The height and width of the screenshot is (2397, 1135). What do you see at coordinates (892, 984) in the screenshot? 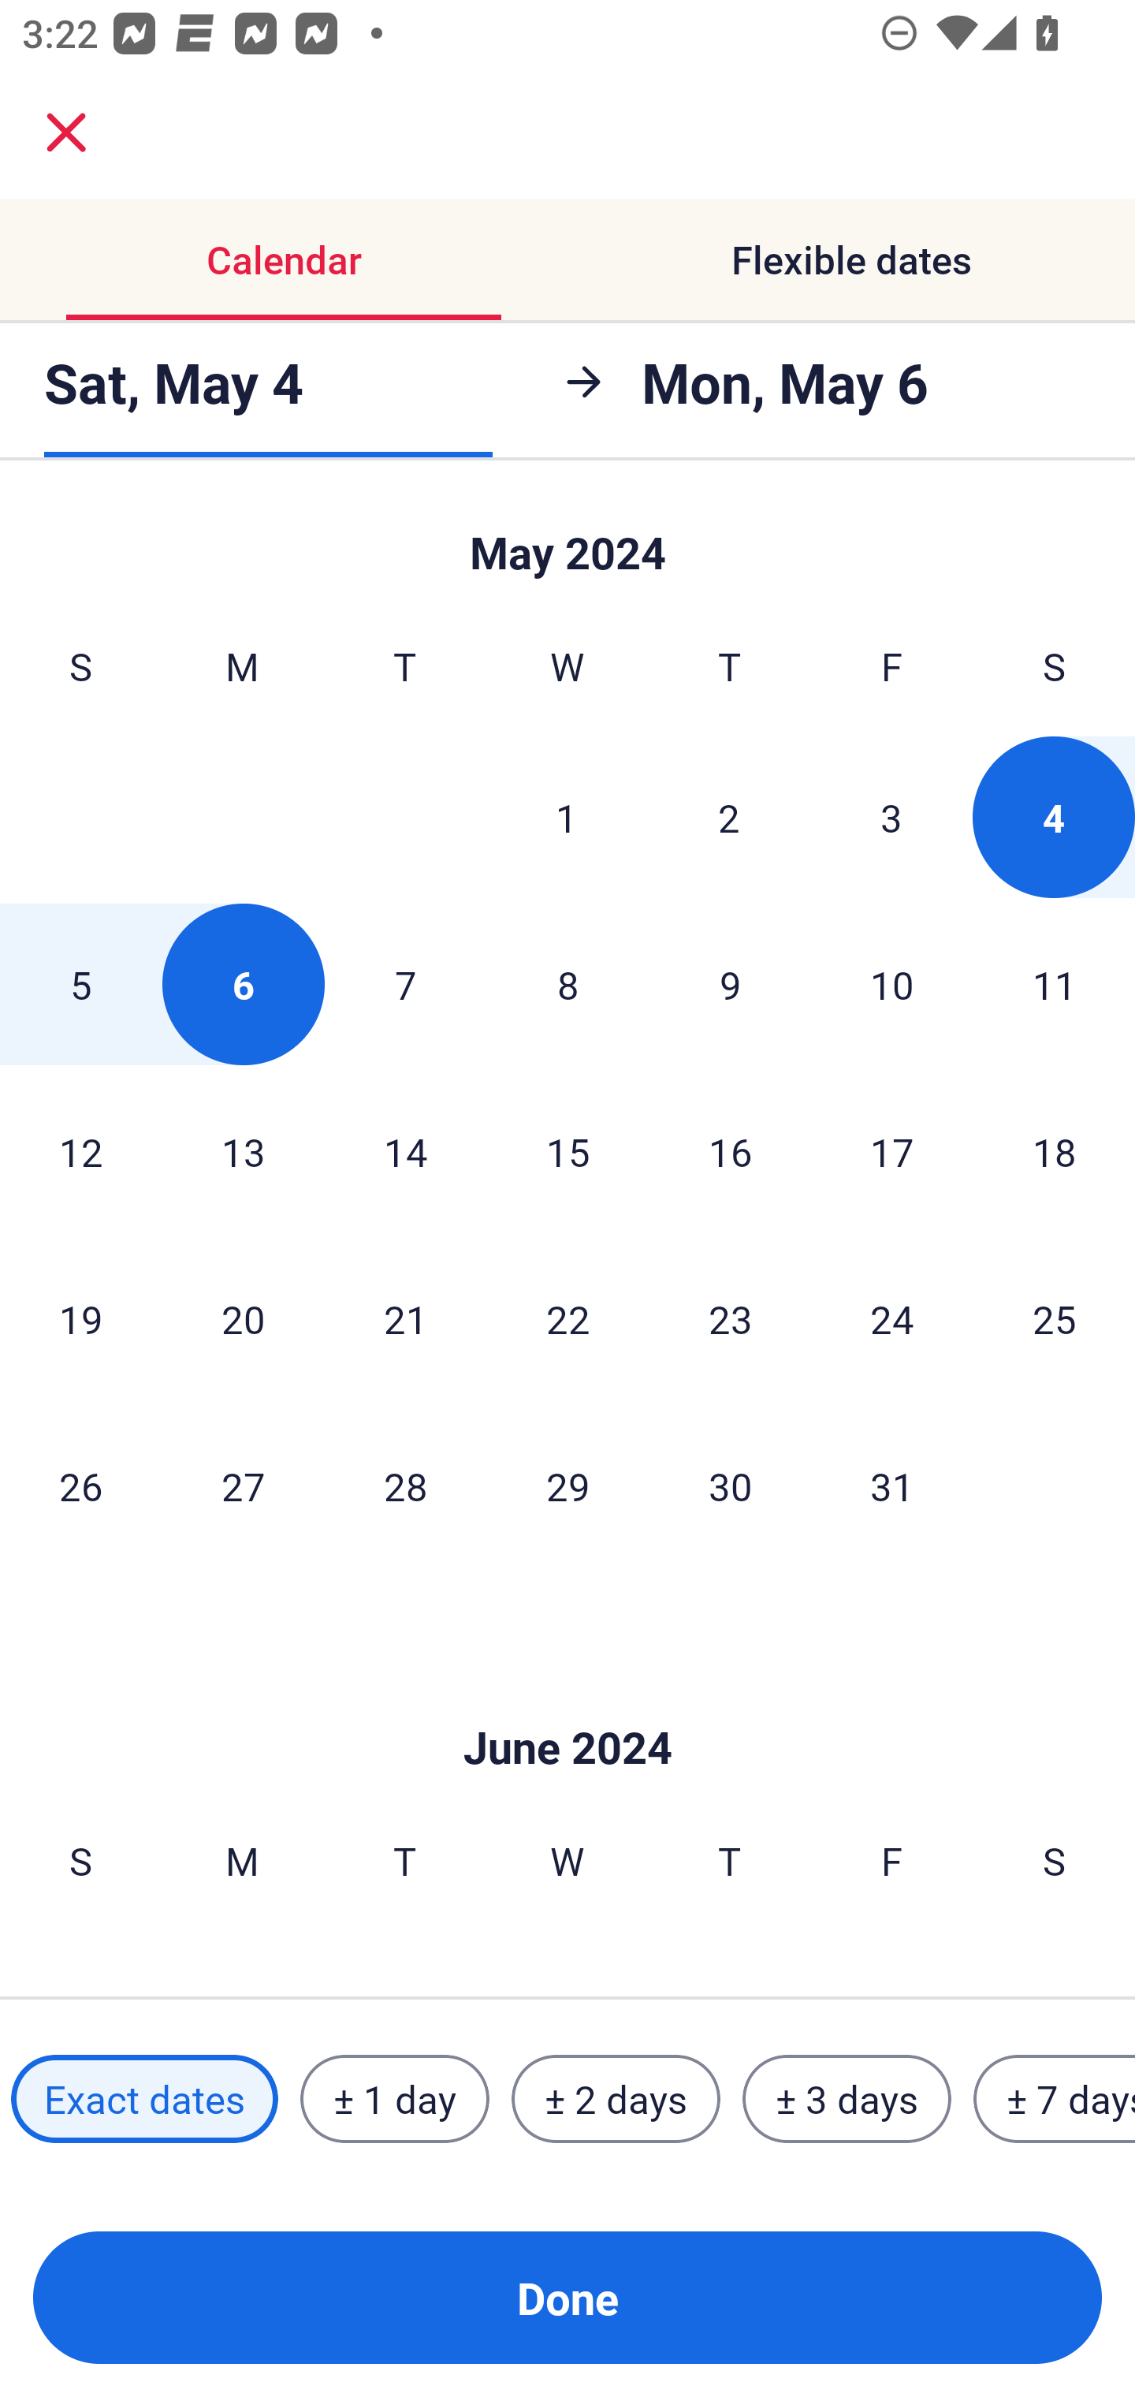
I see `10 Friday, May 10, 2024` at bounding box center [892, 984].